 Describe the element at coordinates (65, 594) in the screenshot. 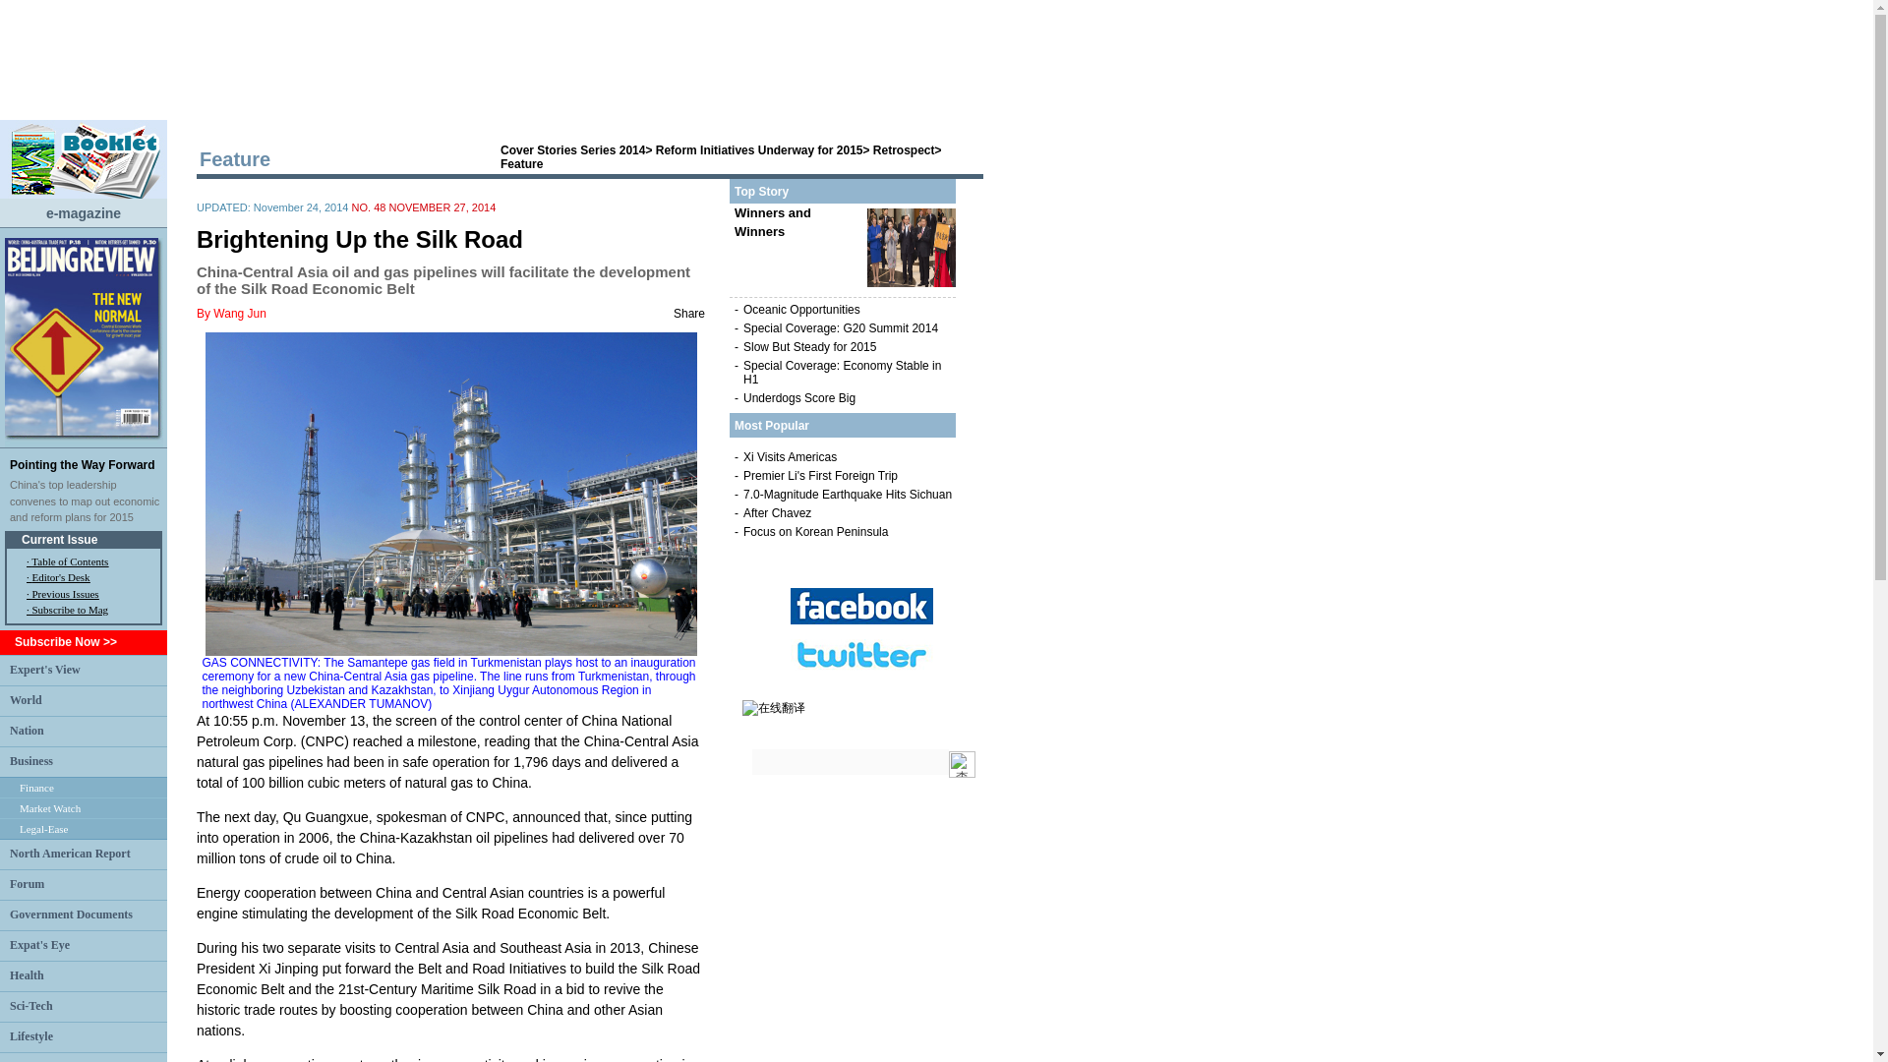

I see `Previous Issues` at that location.